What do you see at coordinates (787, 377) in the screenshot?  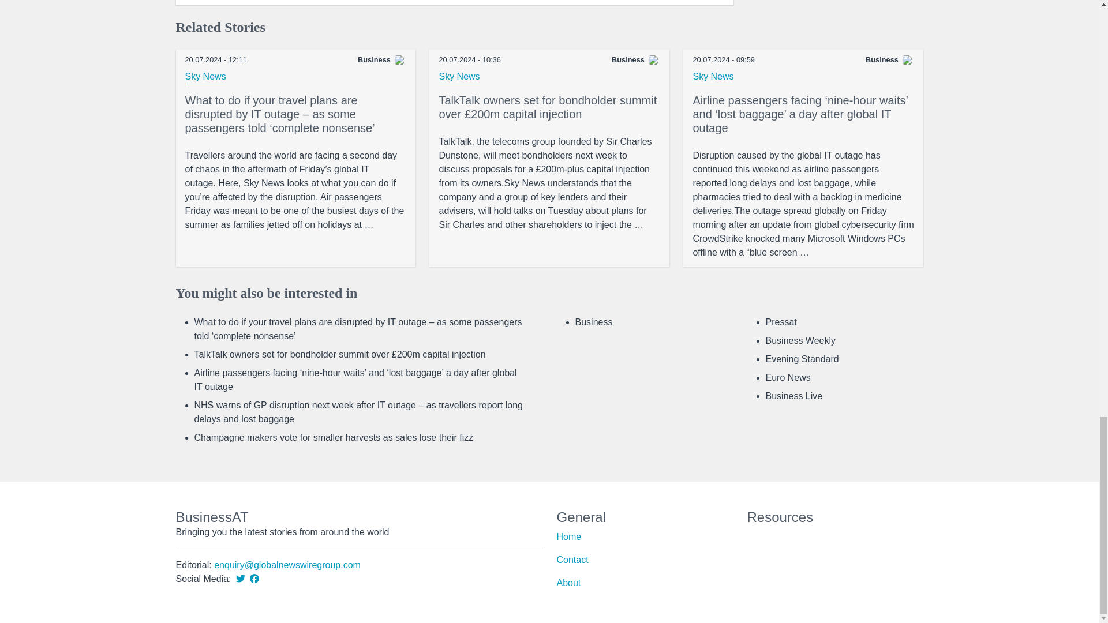 I see `Euro News` at bounding box center [787, 377].